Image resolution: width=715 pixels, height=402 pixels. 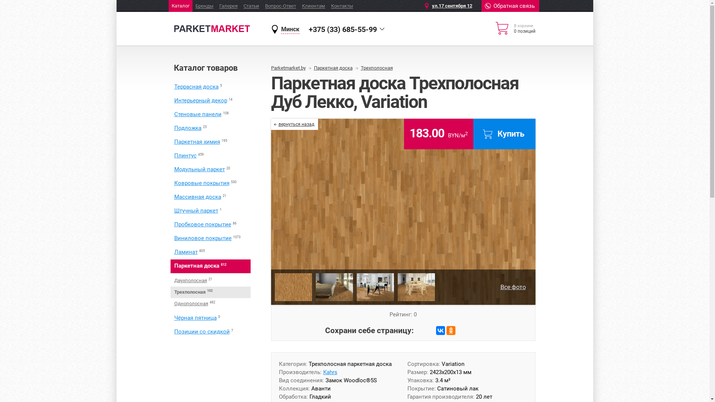 I want to click on Kahrs, so click(x=330, y=372).